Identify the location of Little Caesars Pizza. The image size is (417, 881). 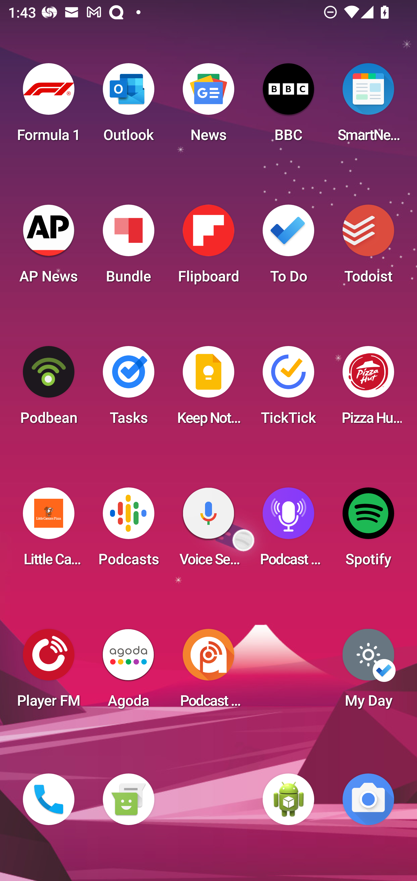
(49, 530).